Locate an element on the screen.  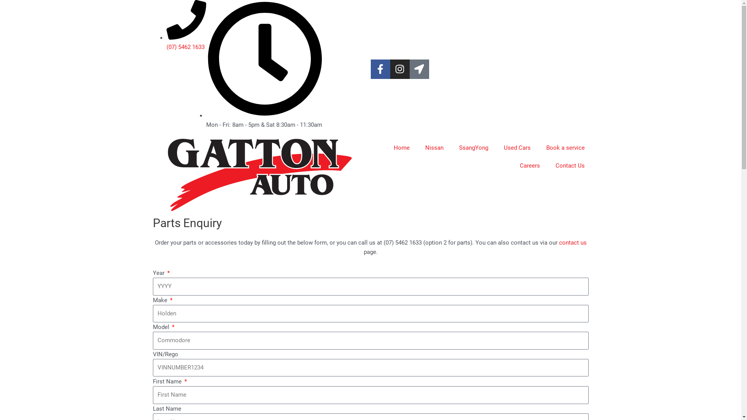
SsangYong is located at coordinates (474, 147).